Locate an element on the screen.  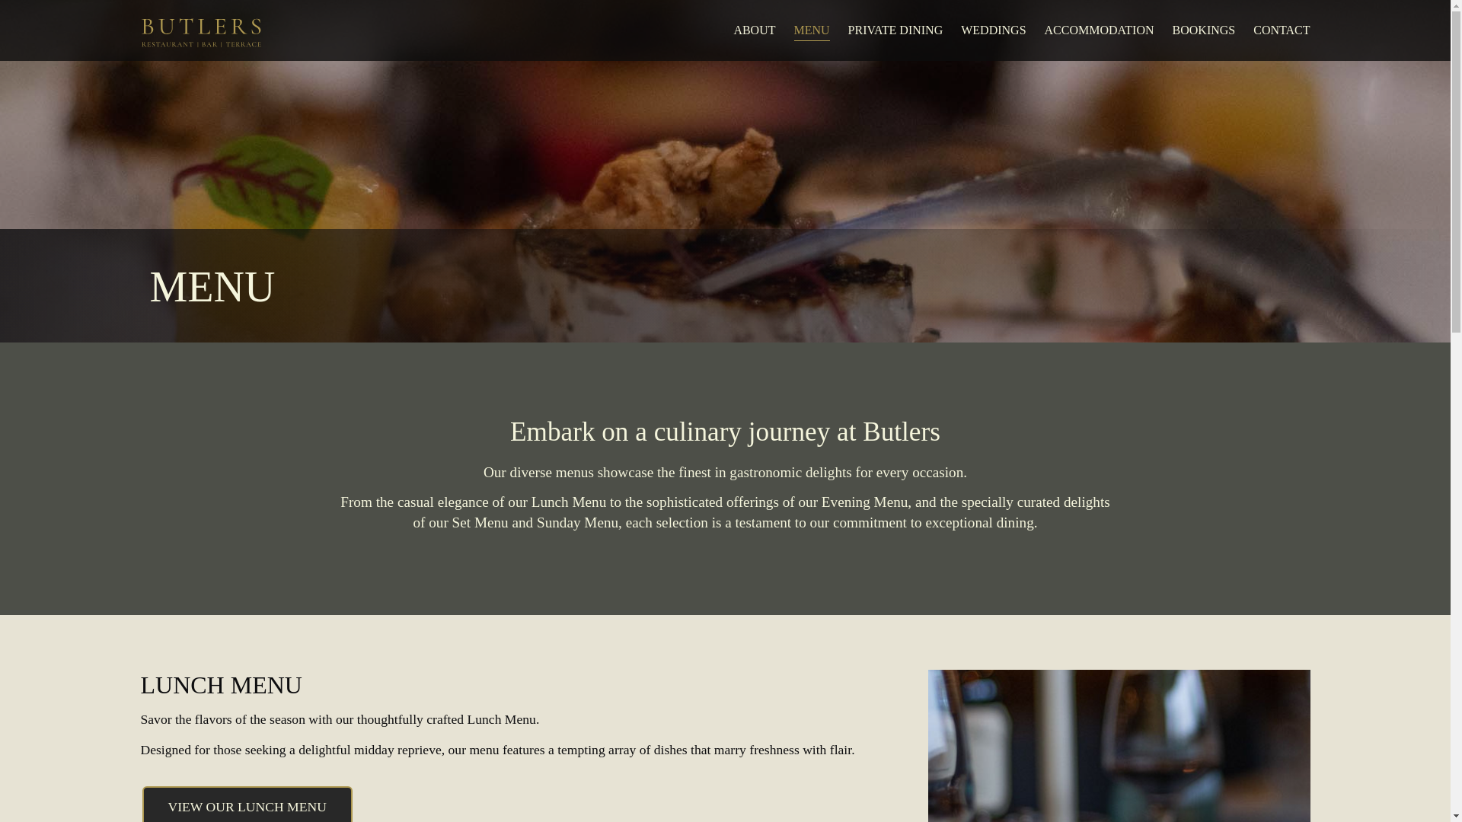
CONTACT is located at coordinates (1281, 30).